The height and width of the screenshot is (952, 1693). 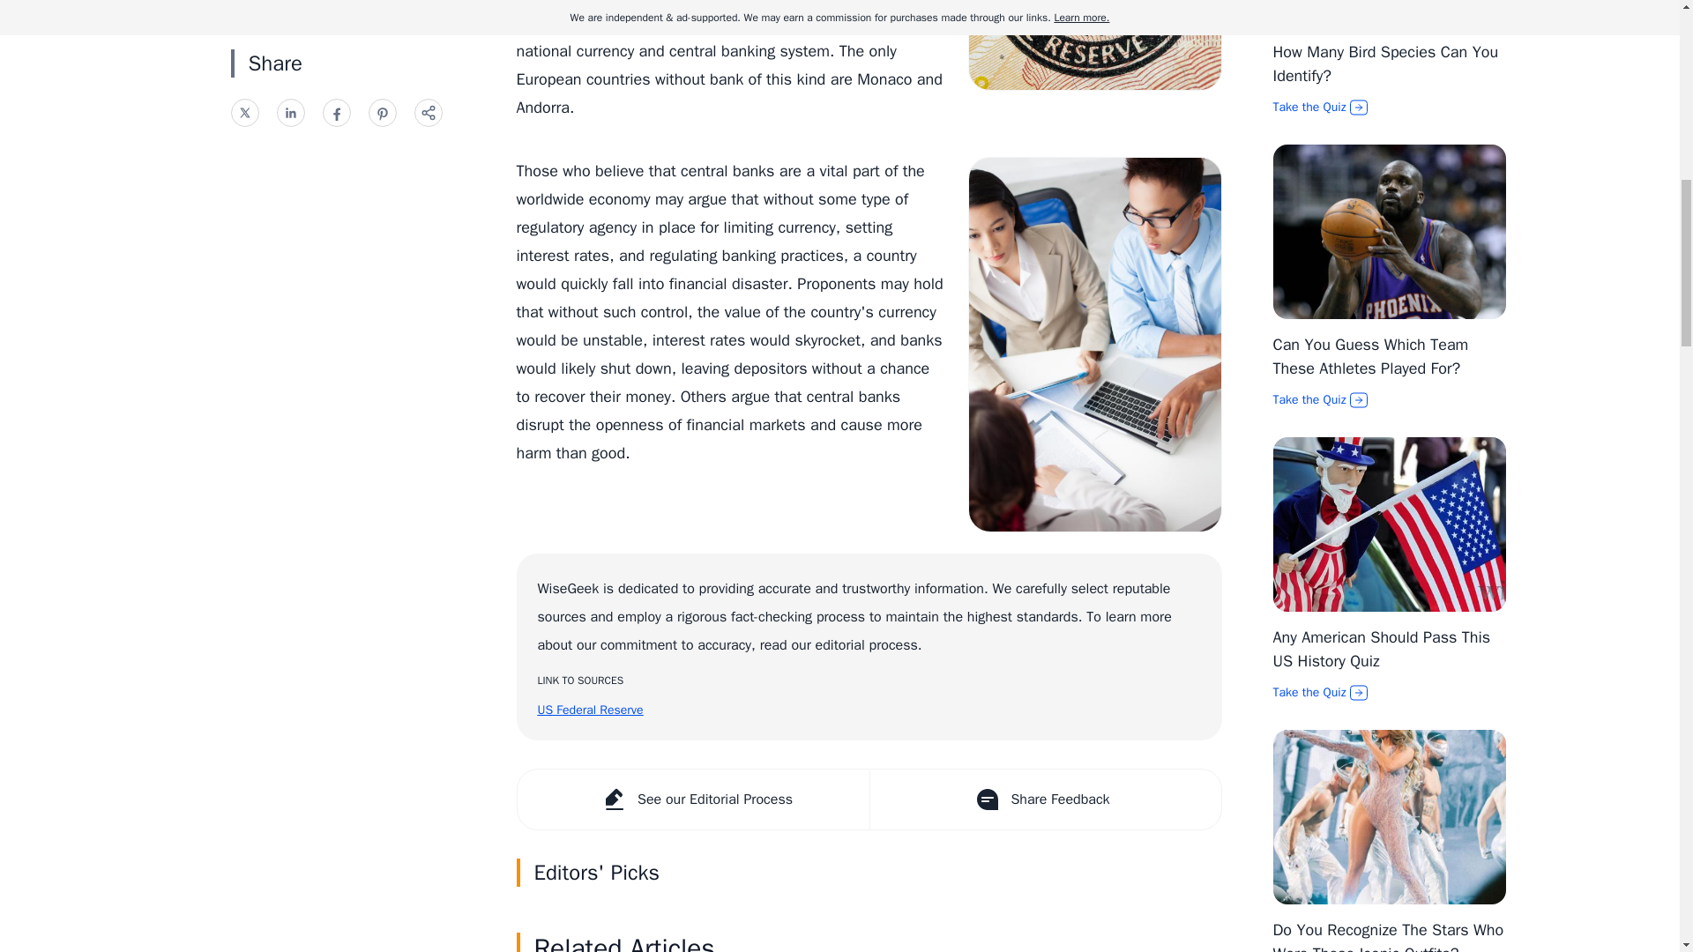 What do you see at coordinates (591, 710) in the screenshot?
I see `US Federal Reserve` at bounding box center [591, 710].